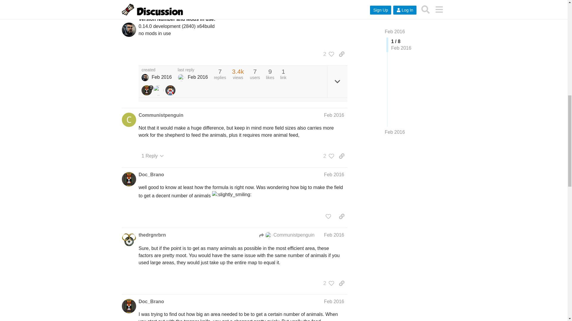 This screenshot has height=321, width=572. I want to click on Feb 2016, so click(334, 174).